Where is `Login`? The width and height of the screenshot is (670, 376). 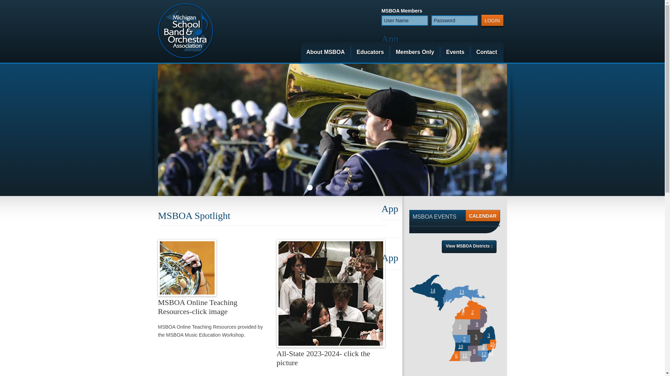
Login is located at coordinates (492, 20).